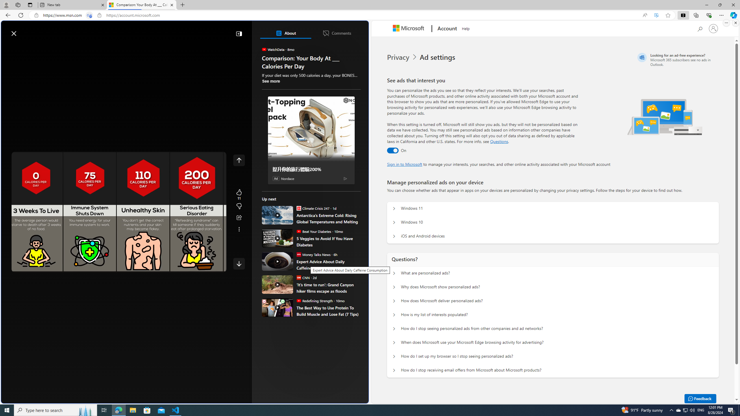 The height and width of the screenshot is (416, 740). Describe the element at coordinates (298, 300) in the screenshot. I see `Redefining Strength` at that location.